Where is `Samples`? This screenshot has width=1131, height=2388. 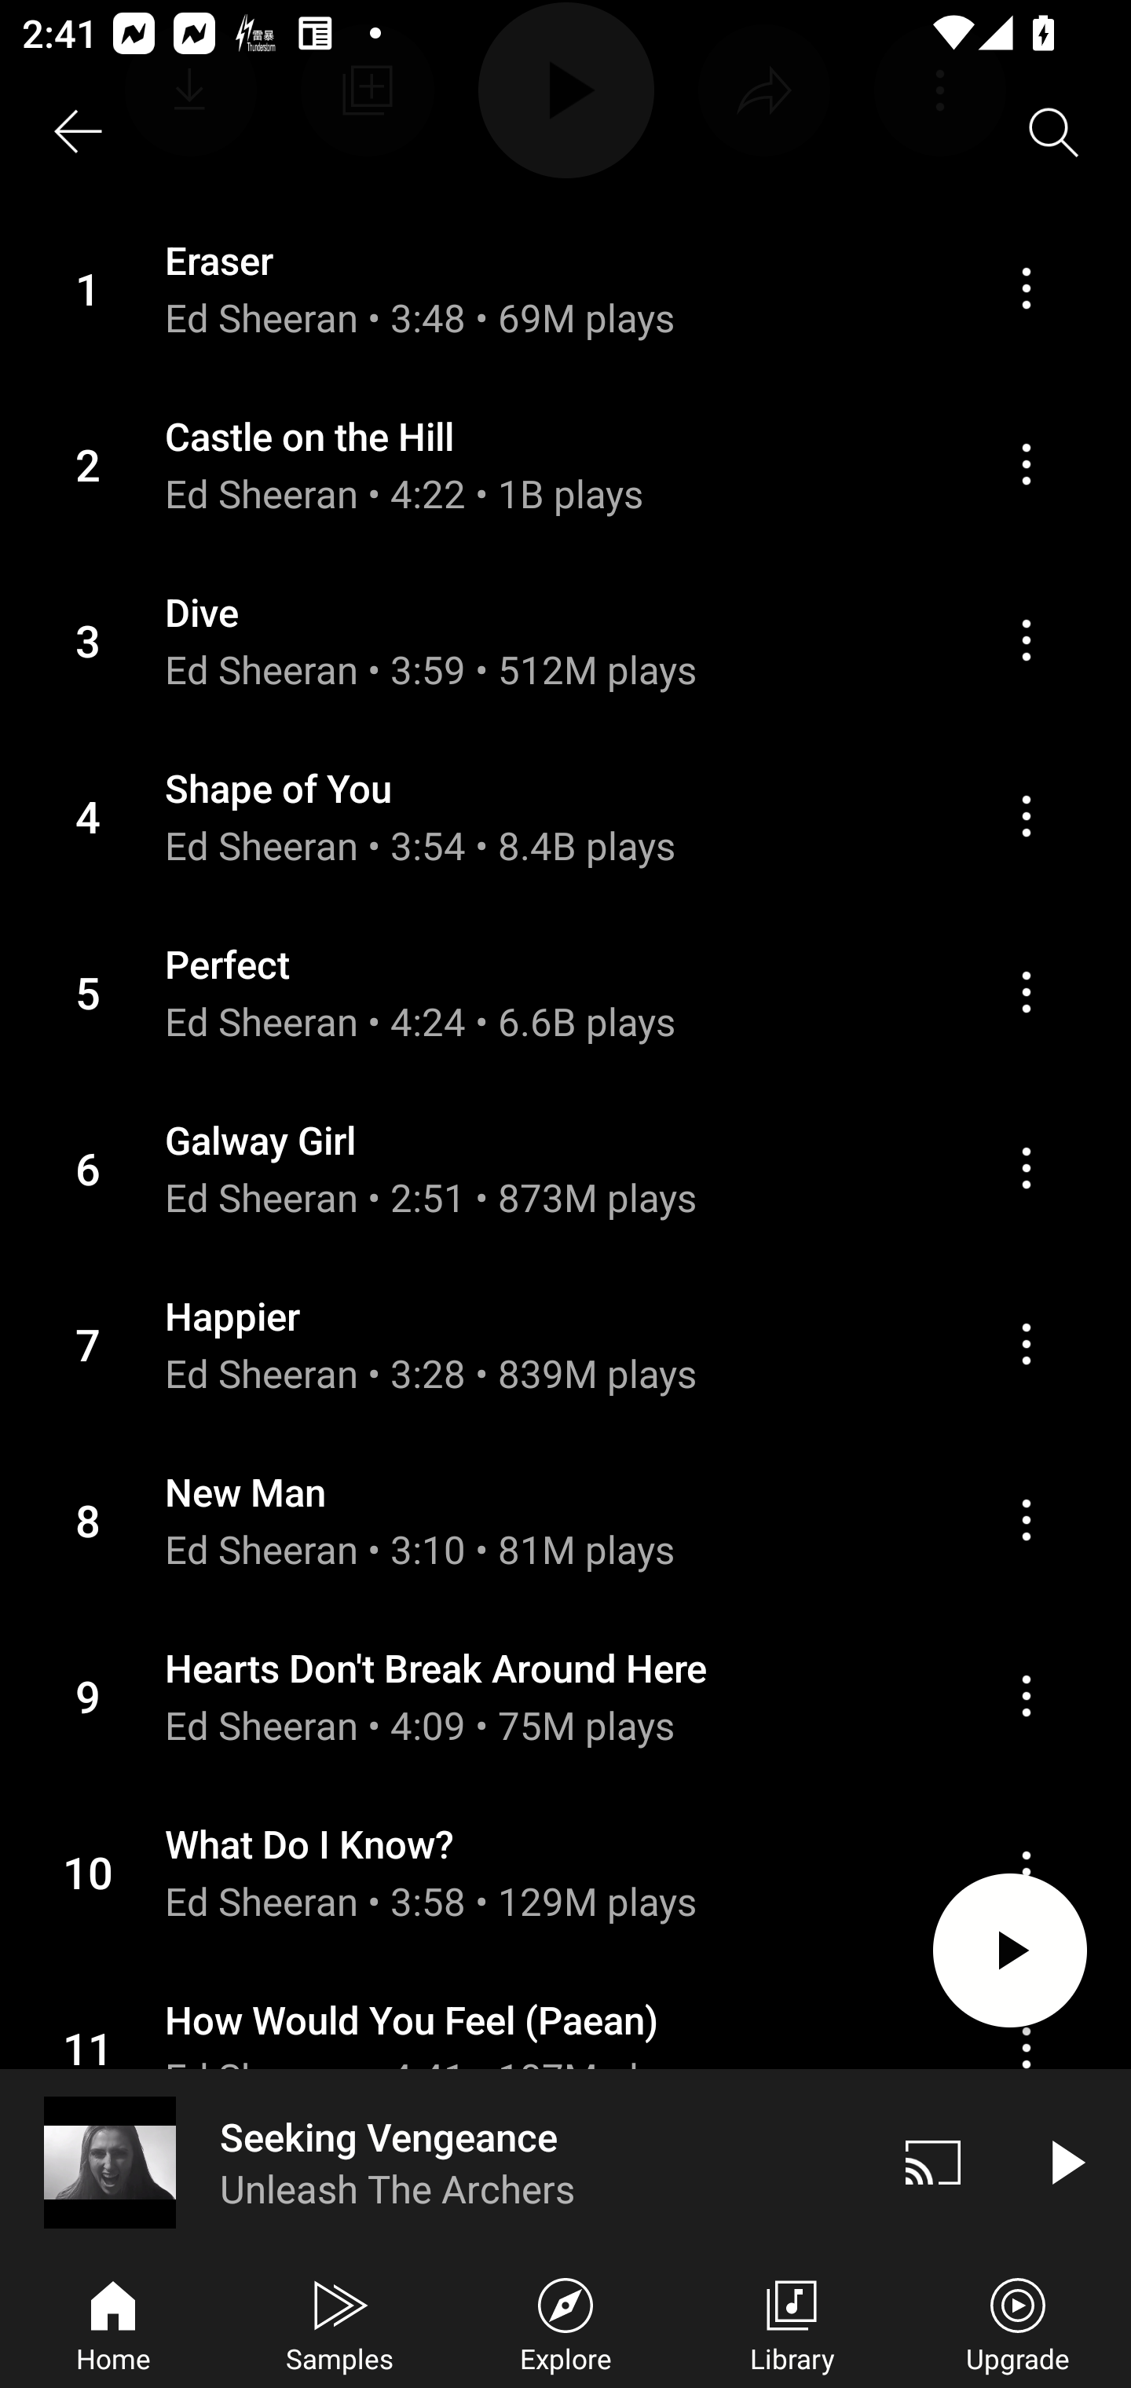 Samples is located at coordinates (339, 2322).